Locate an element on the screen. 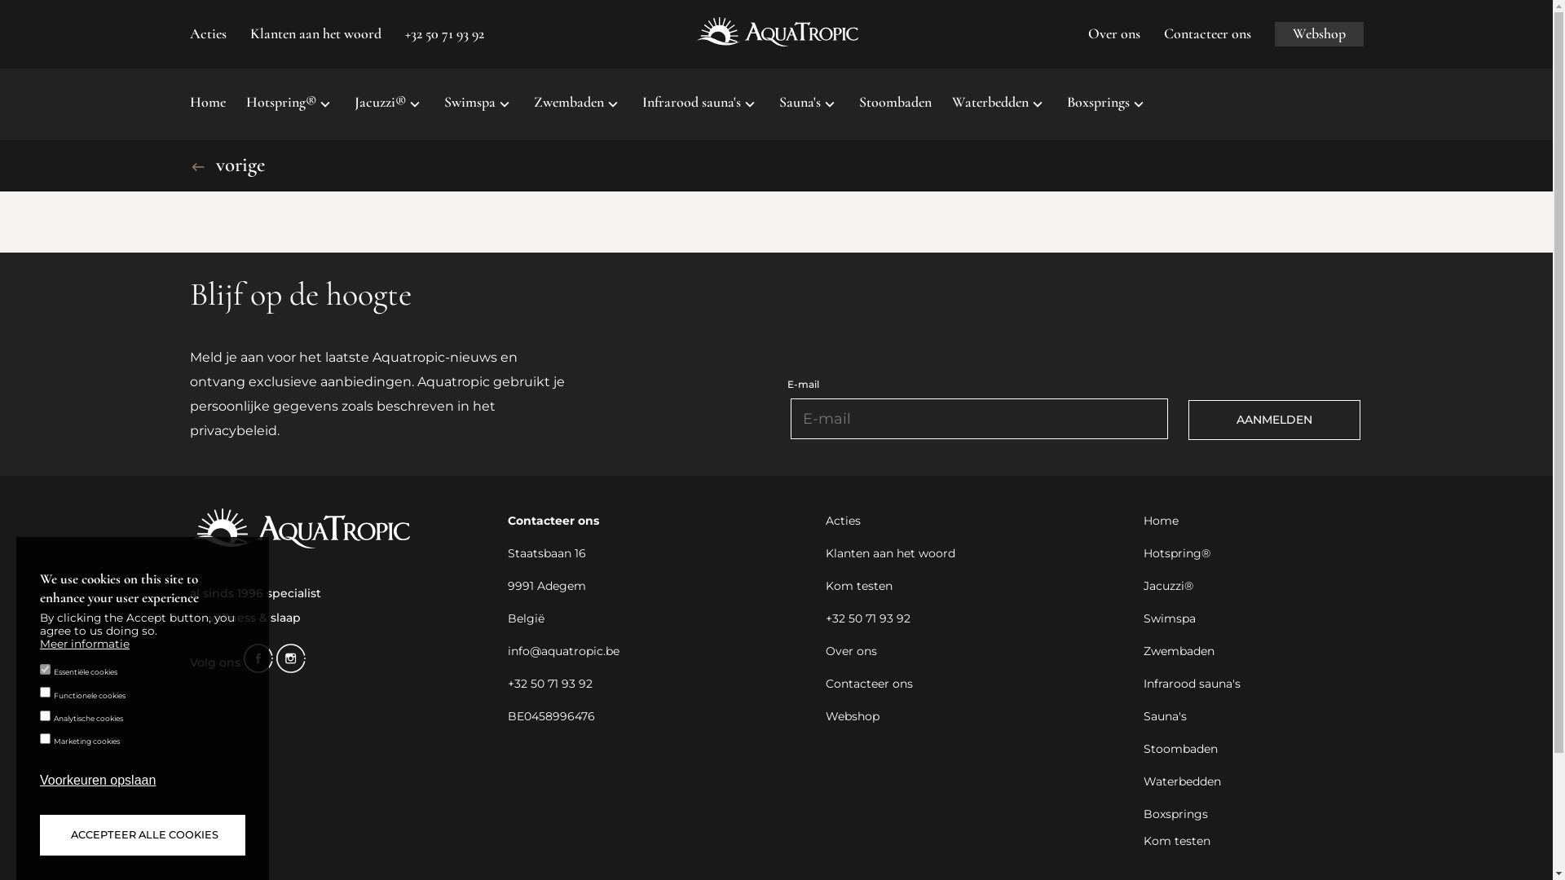  Home is located at coordinates (207, 104).